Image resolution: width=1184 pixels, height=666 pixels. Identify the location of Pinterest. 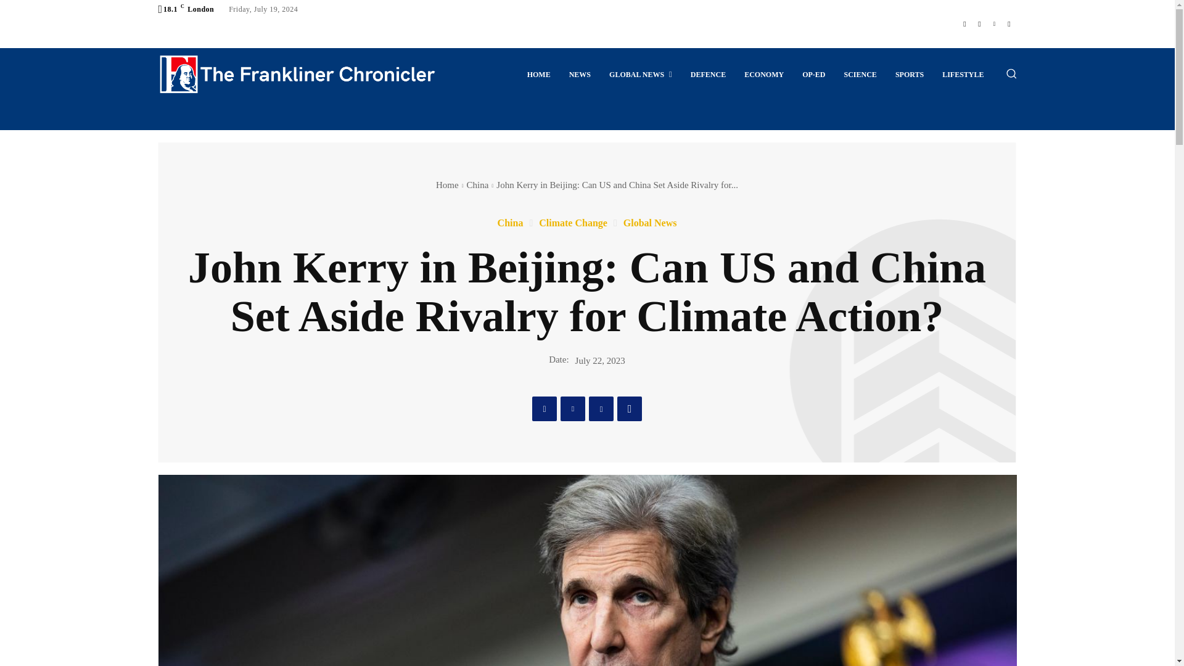
(601, 408).